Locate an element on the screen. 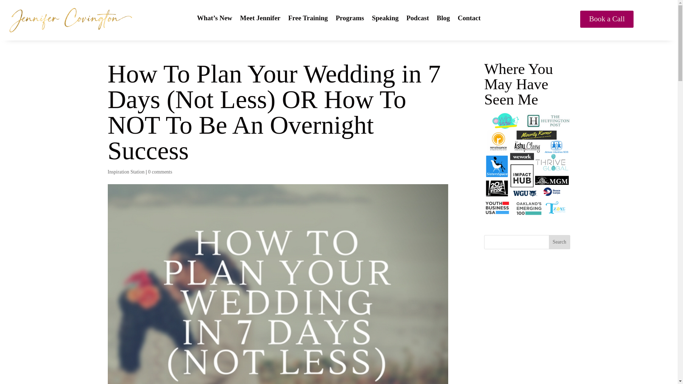 This screenshot has height=384, width=683. Inspiration Station is located at coordinates (126, 172).